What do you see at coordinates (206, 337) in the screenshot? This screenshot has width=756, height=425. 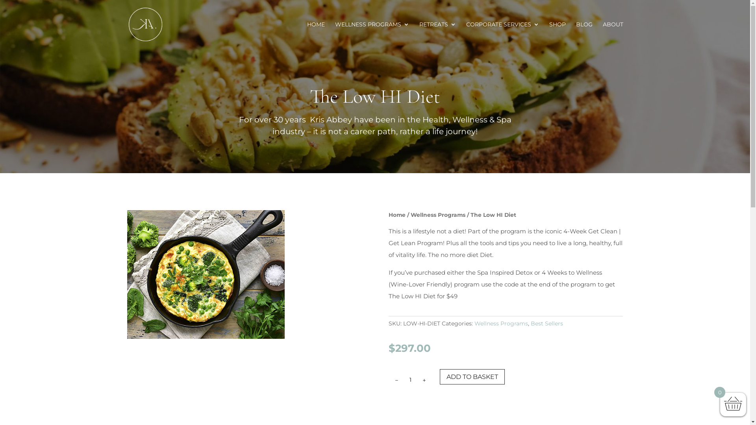 I see `The Low HI Diet` at bounding box center [206, 337].